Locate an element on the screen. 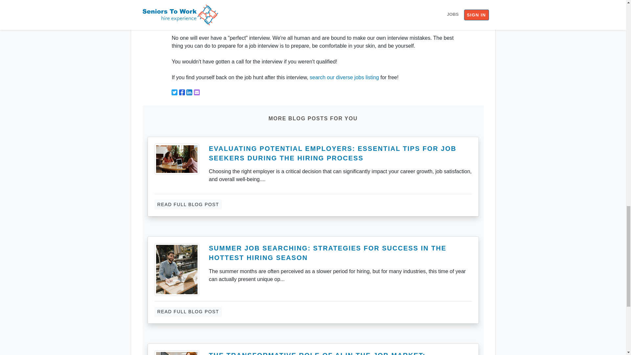 The image size is (631, 355). Share to Linkedin is located at coordinates (189, 92).